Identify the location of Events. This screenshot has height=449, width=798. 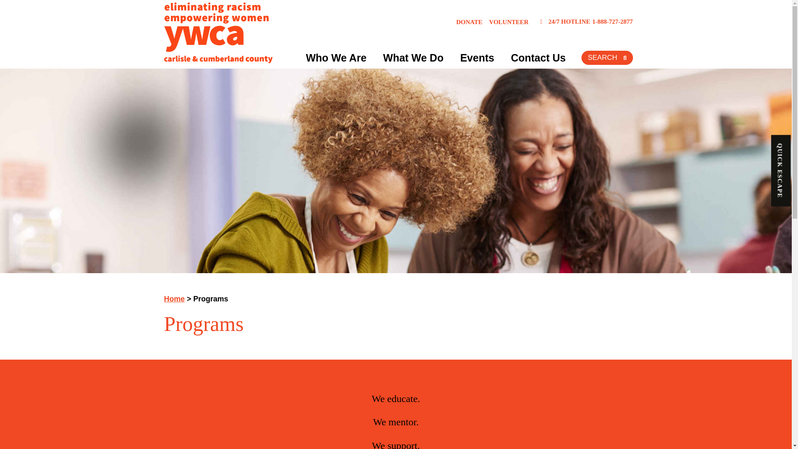
(477, 57).